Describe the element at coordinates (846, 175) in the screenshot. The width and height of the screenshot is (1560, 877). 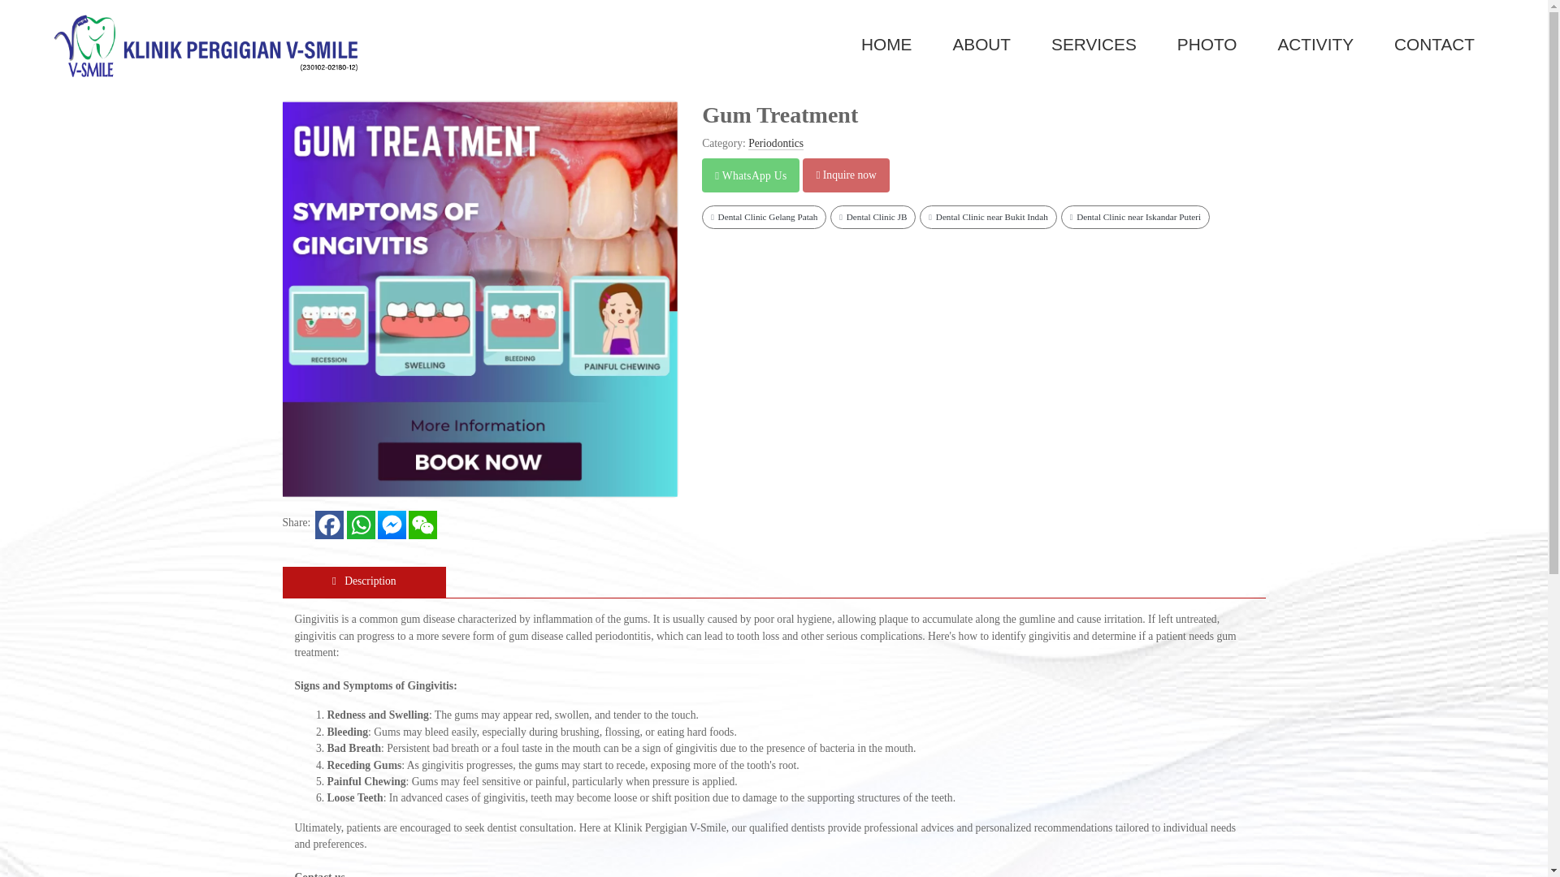
I see `Inquire now` at that location.